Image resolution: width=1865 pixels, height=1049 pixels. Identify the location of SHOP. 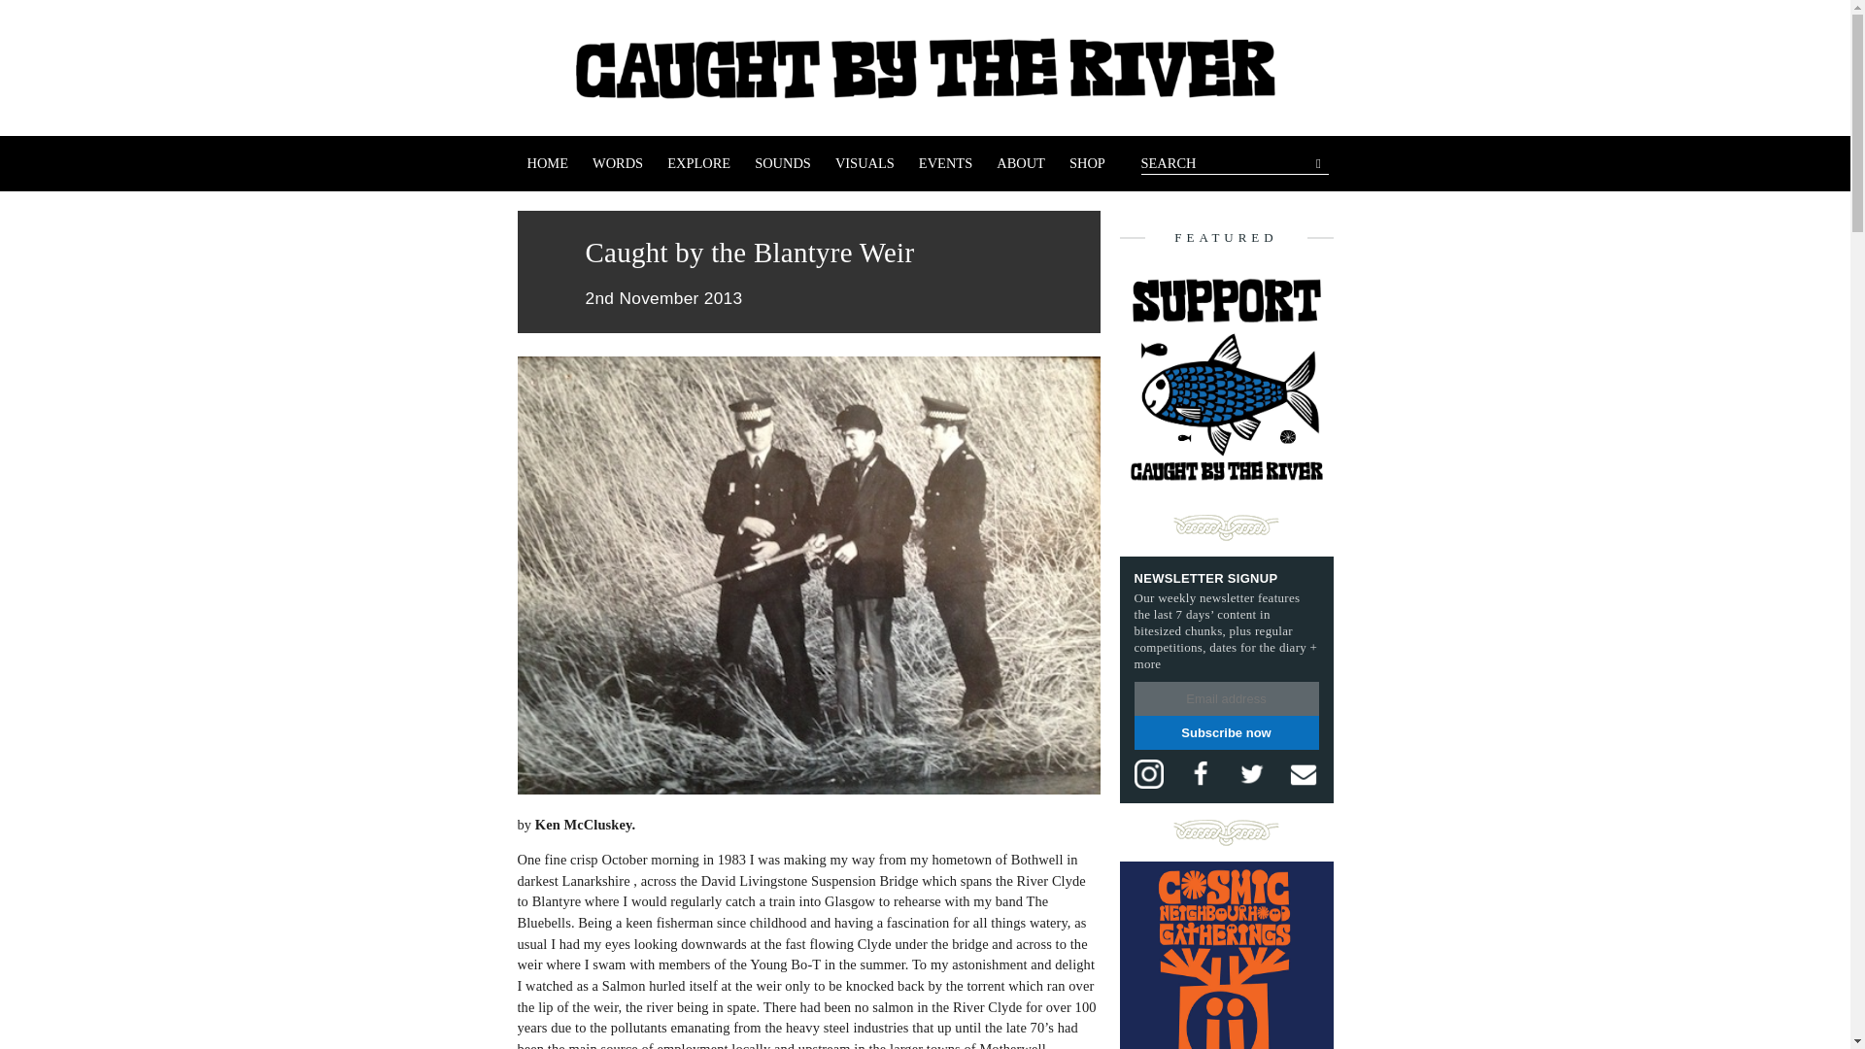
(1087, 163).